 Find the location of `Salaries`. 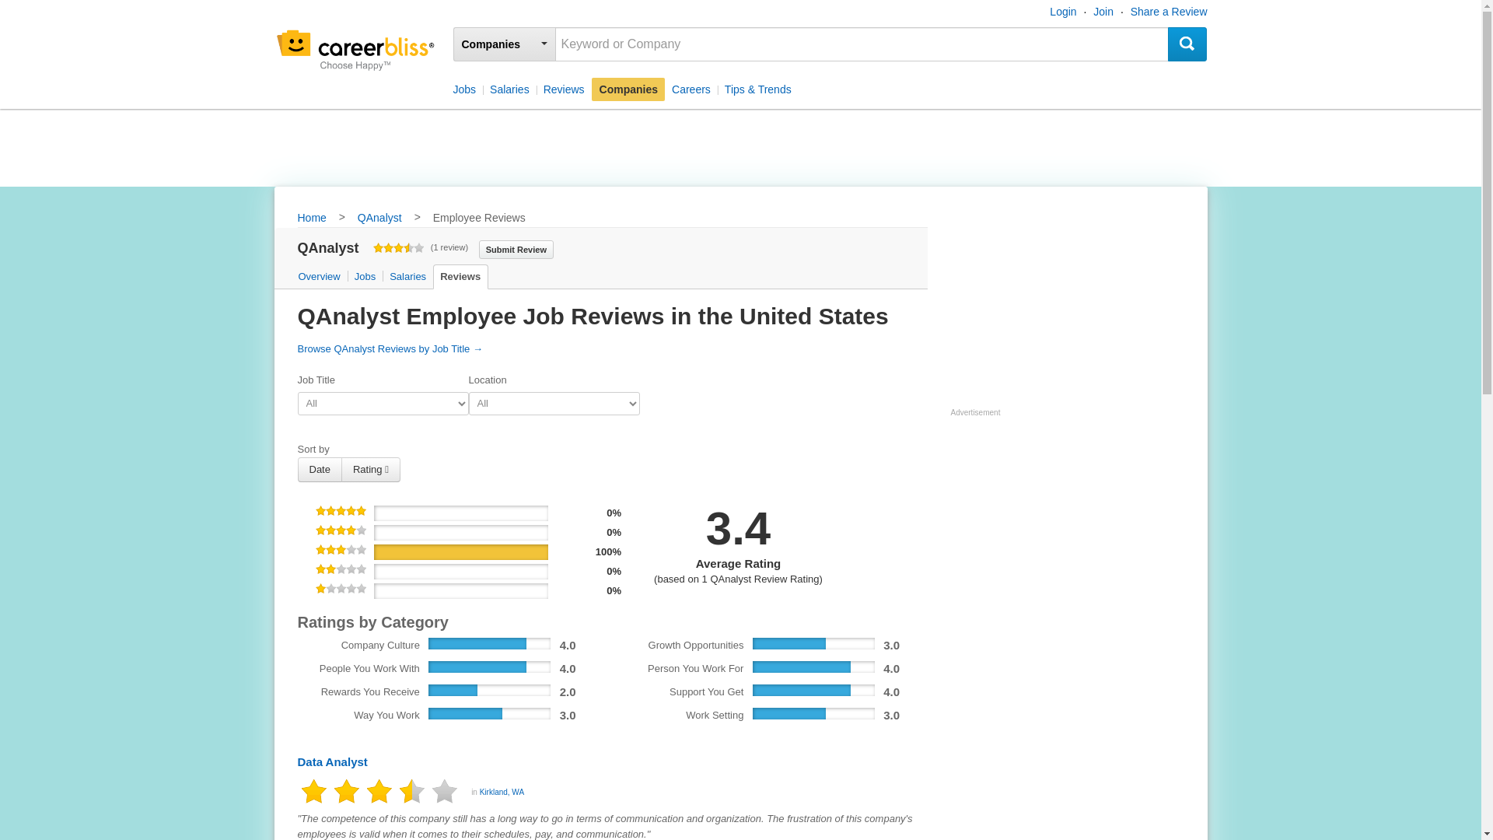

Salaries is located at coordinates (509, 89).